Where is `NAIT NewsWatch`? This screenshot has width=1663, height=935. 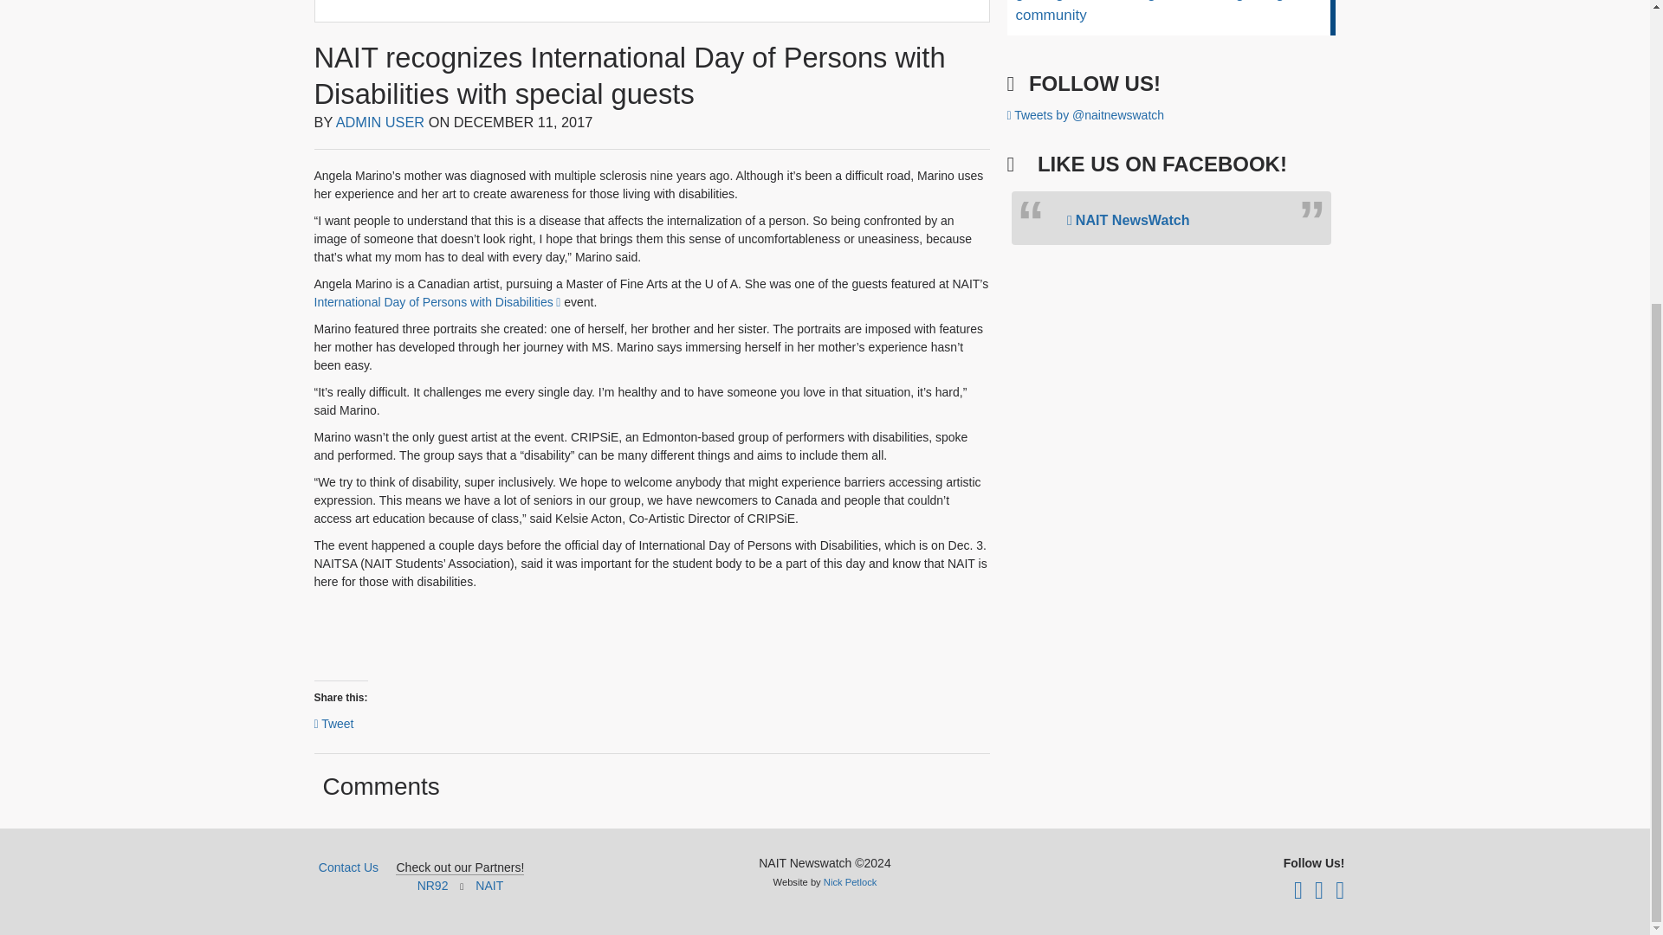
NAIT NewsWatch is located at coordinates (1129, 220).